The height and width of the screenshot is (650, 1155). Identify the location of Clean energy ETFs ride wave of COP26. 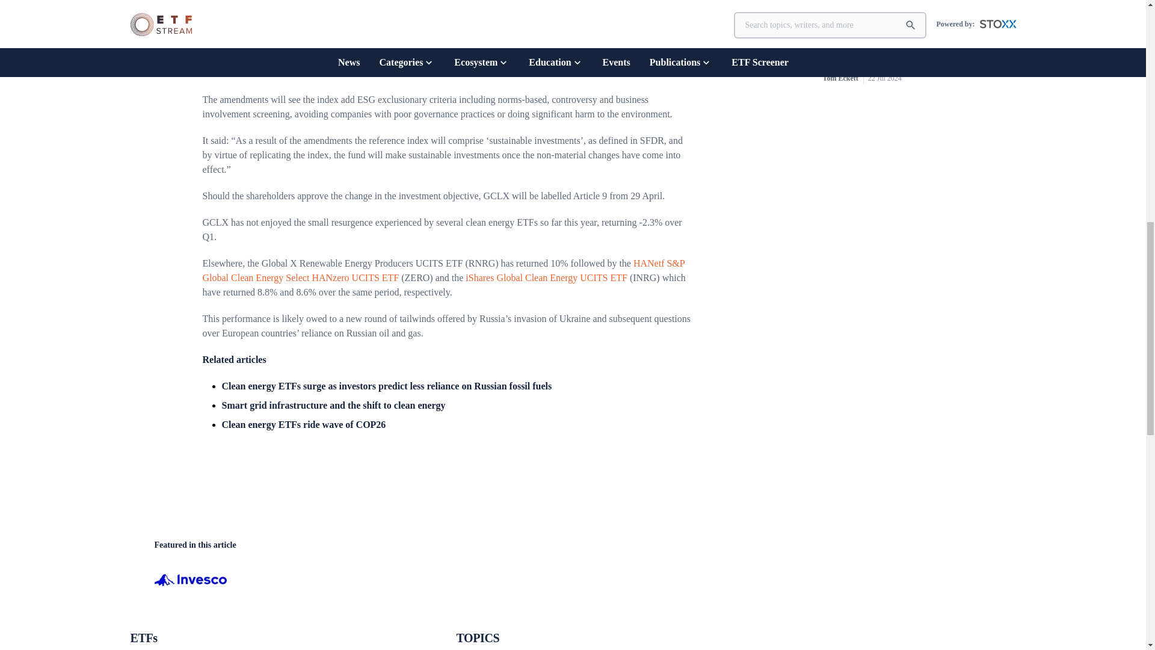
(303, 424).